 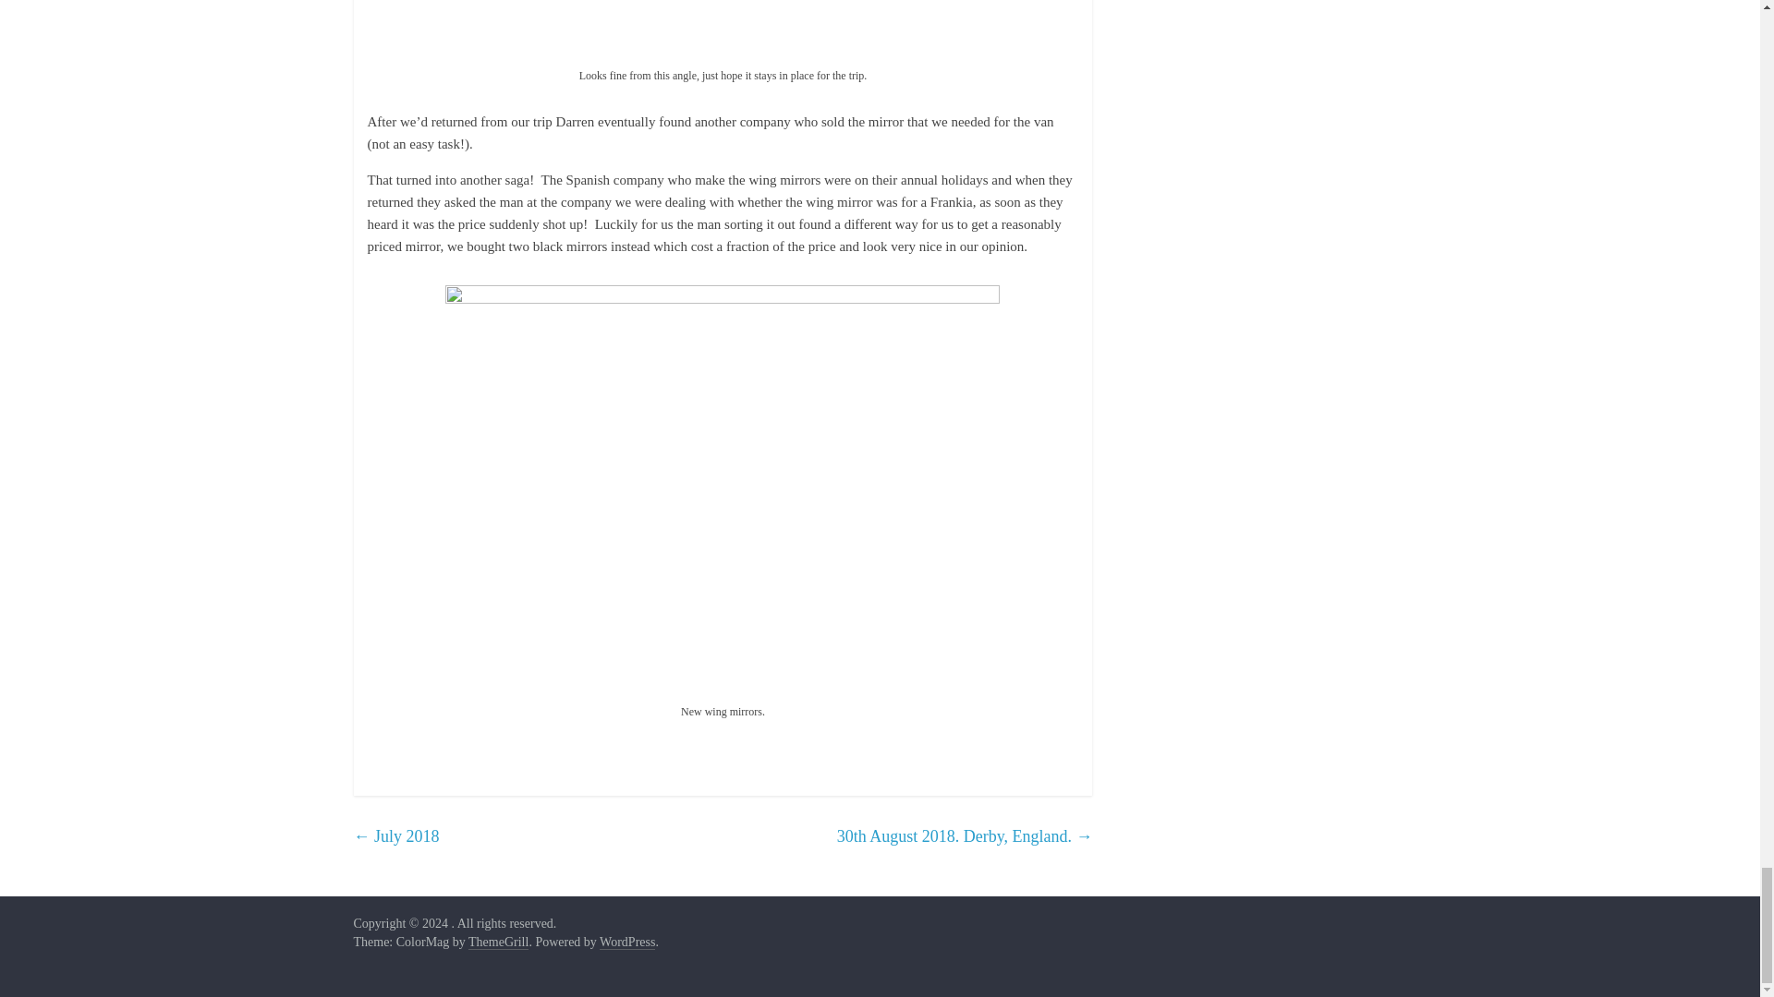 What do you see at coordinates (498, 943) in the screenshot?
I see `ThemeGrill` at bounding box center [498, 943].